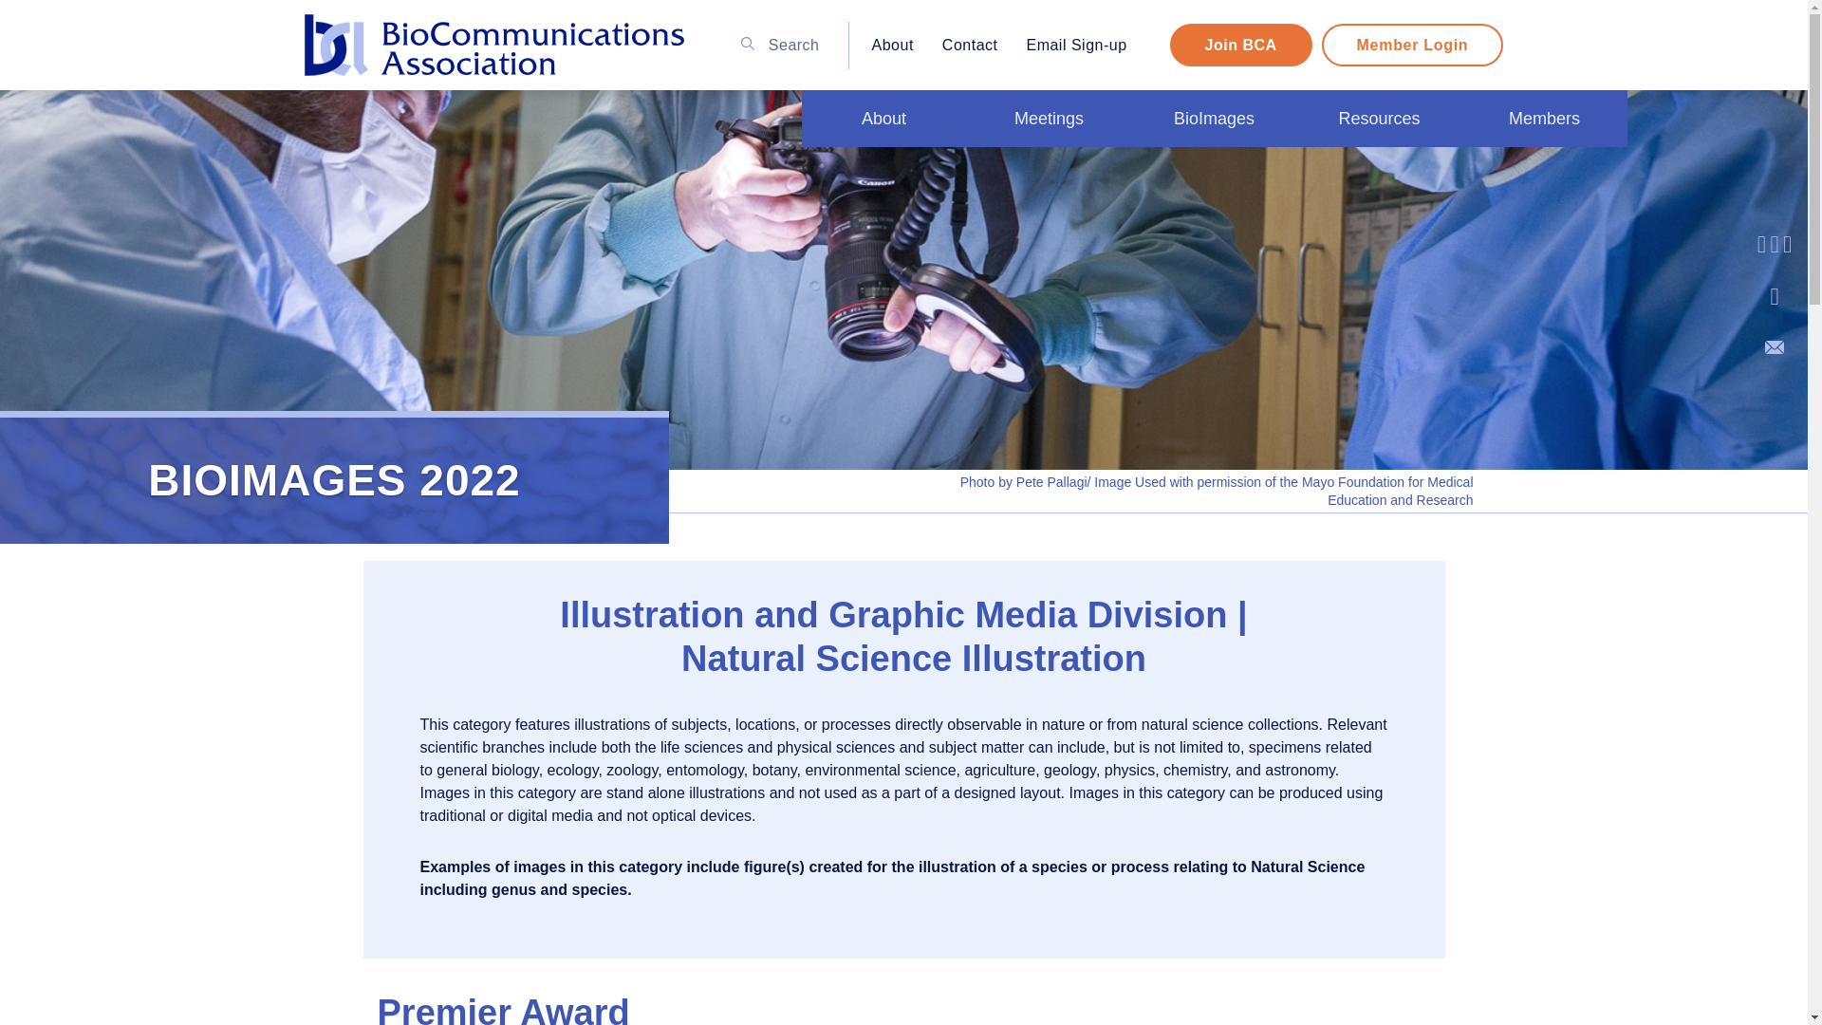  Describe the element at coordinates (883, 119) in the screenshot. I see `About` at that location.